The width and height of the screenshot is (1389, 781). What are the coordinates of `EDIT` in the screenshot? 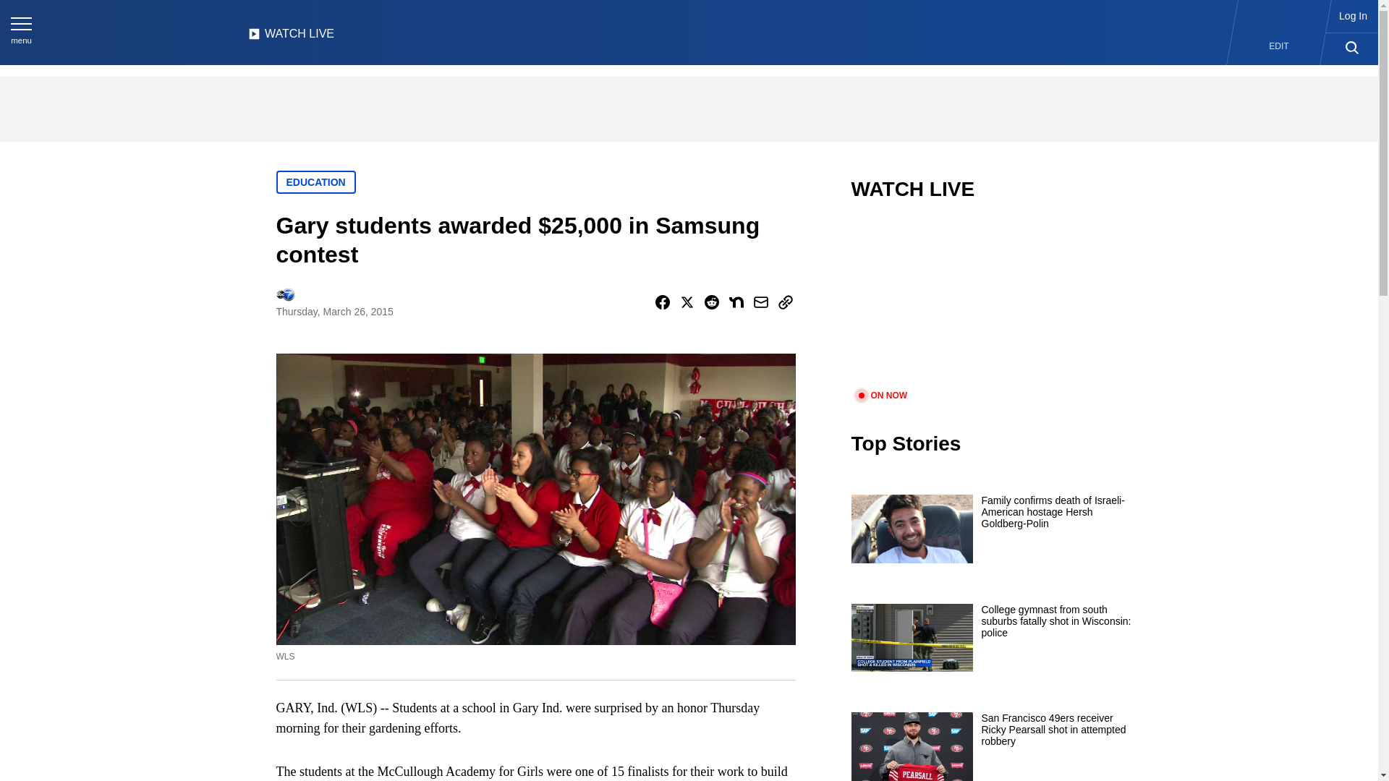 It's located at (1279, 46).